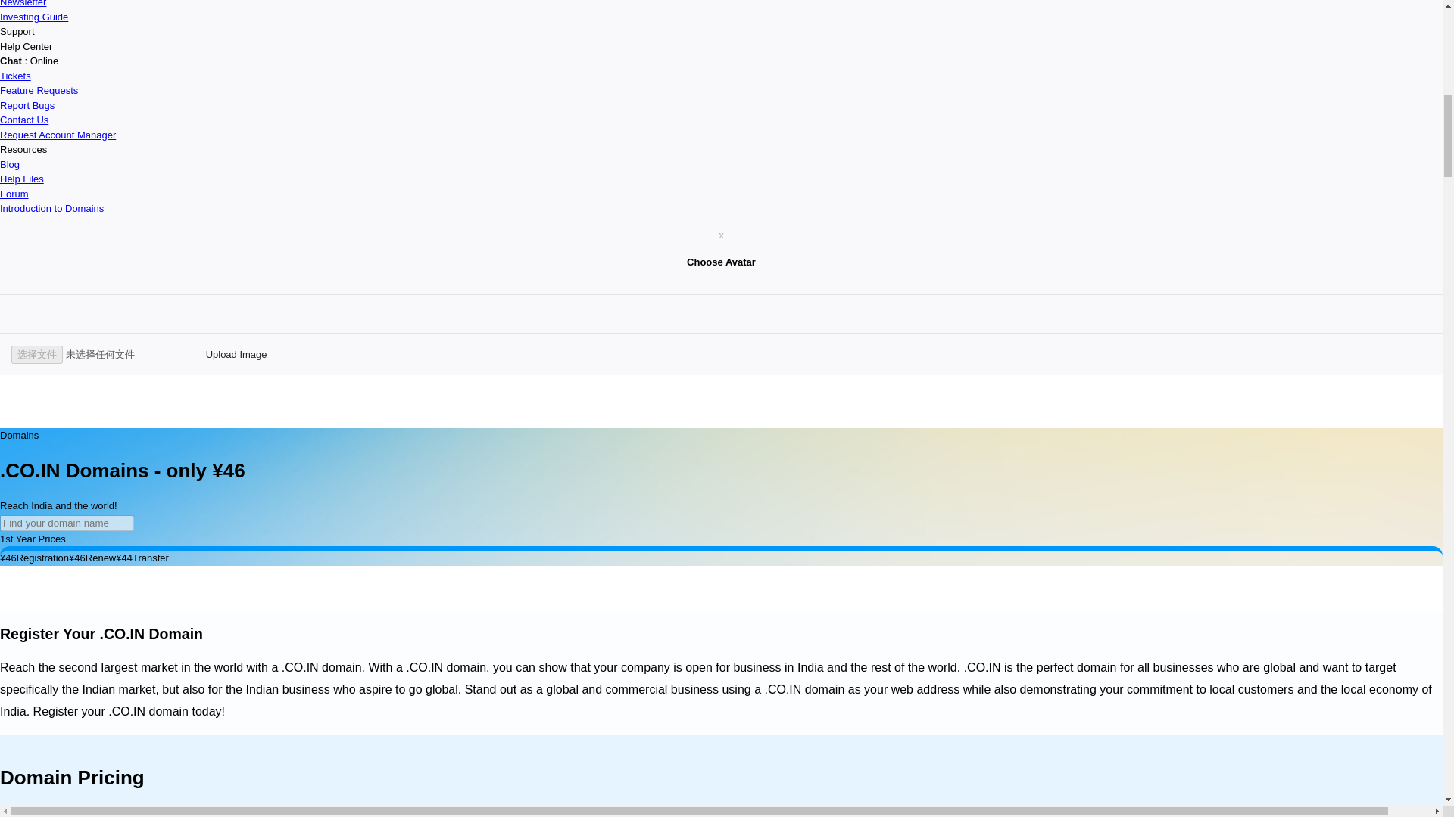  I want to click on Tickets, so click(15, 74).